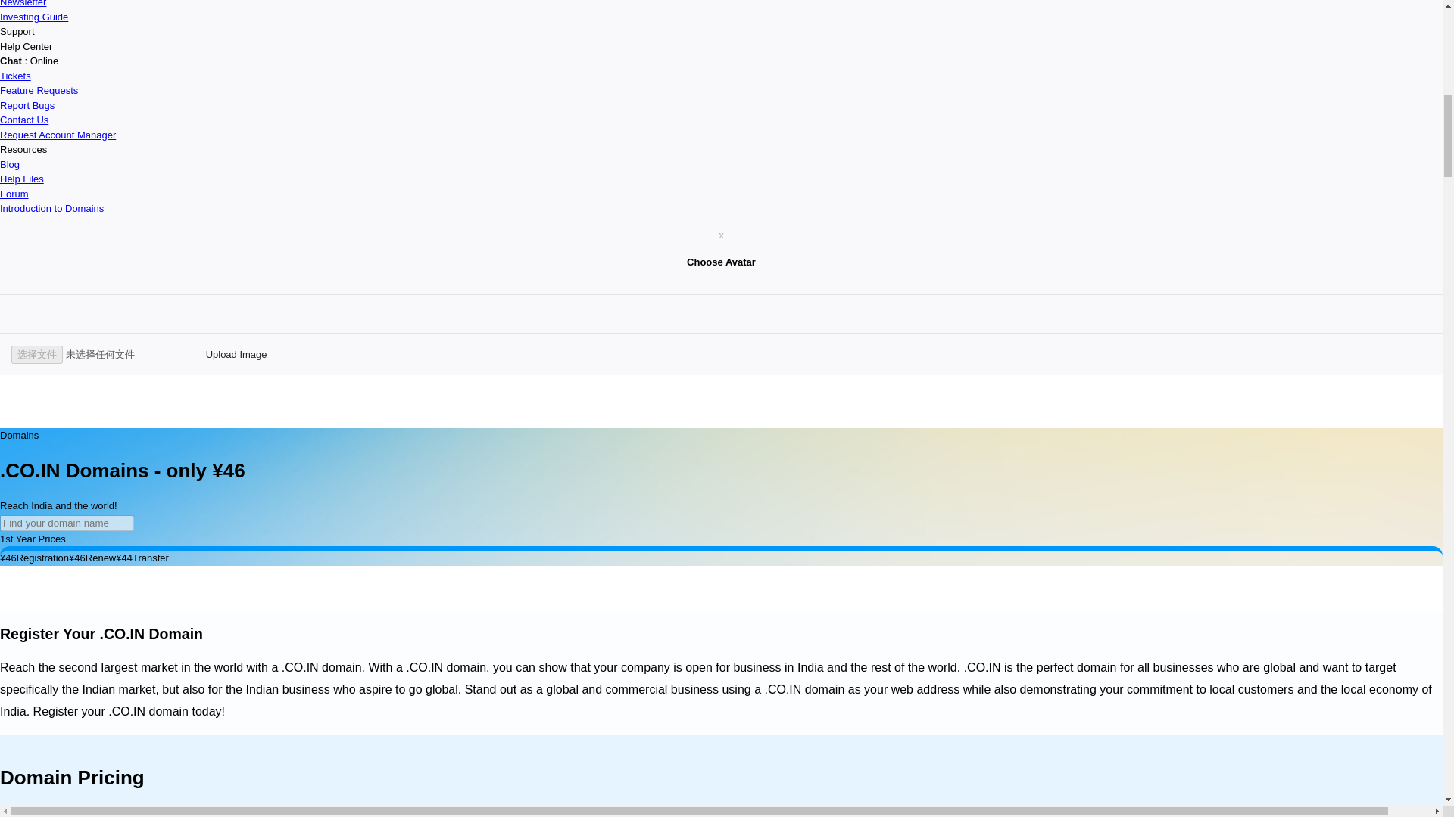  I want to click on Tickets, so click(15, 74).